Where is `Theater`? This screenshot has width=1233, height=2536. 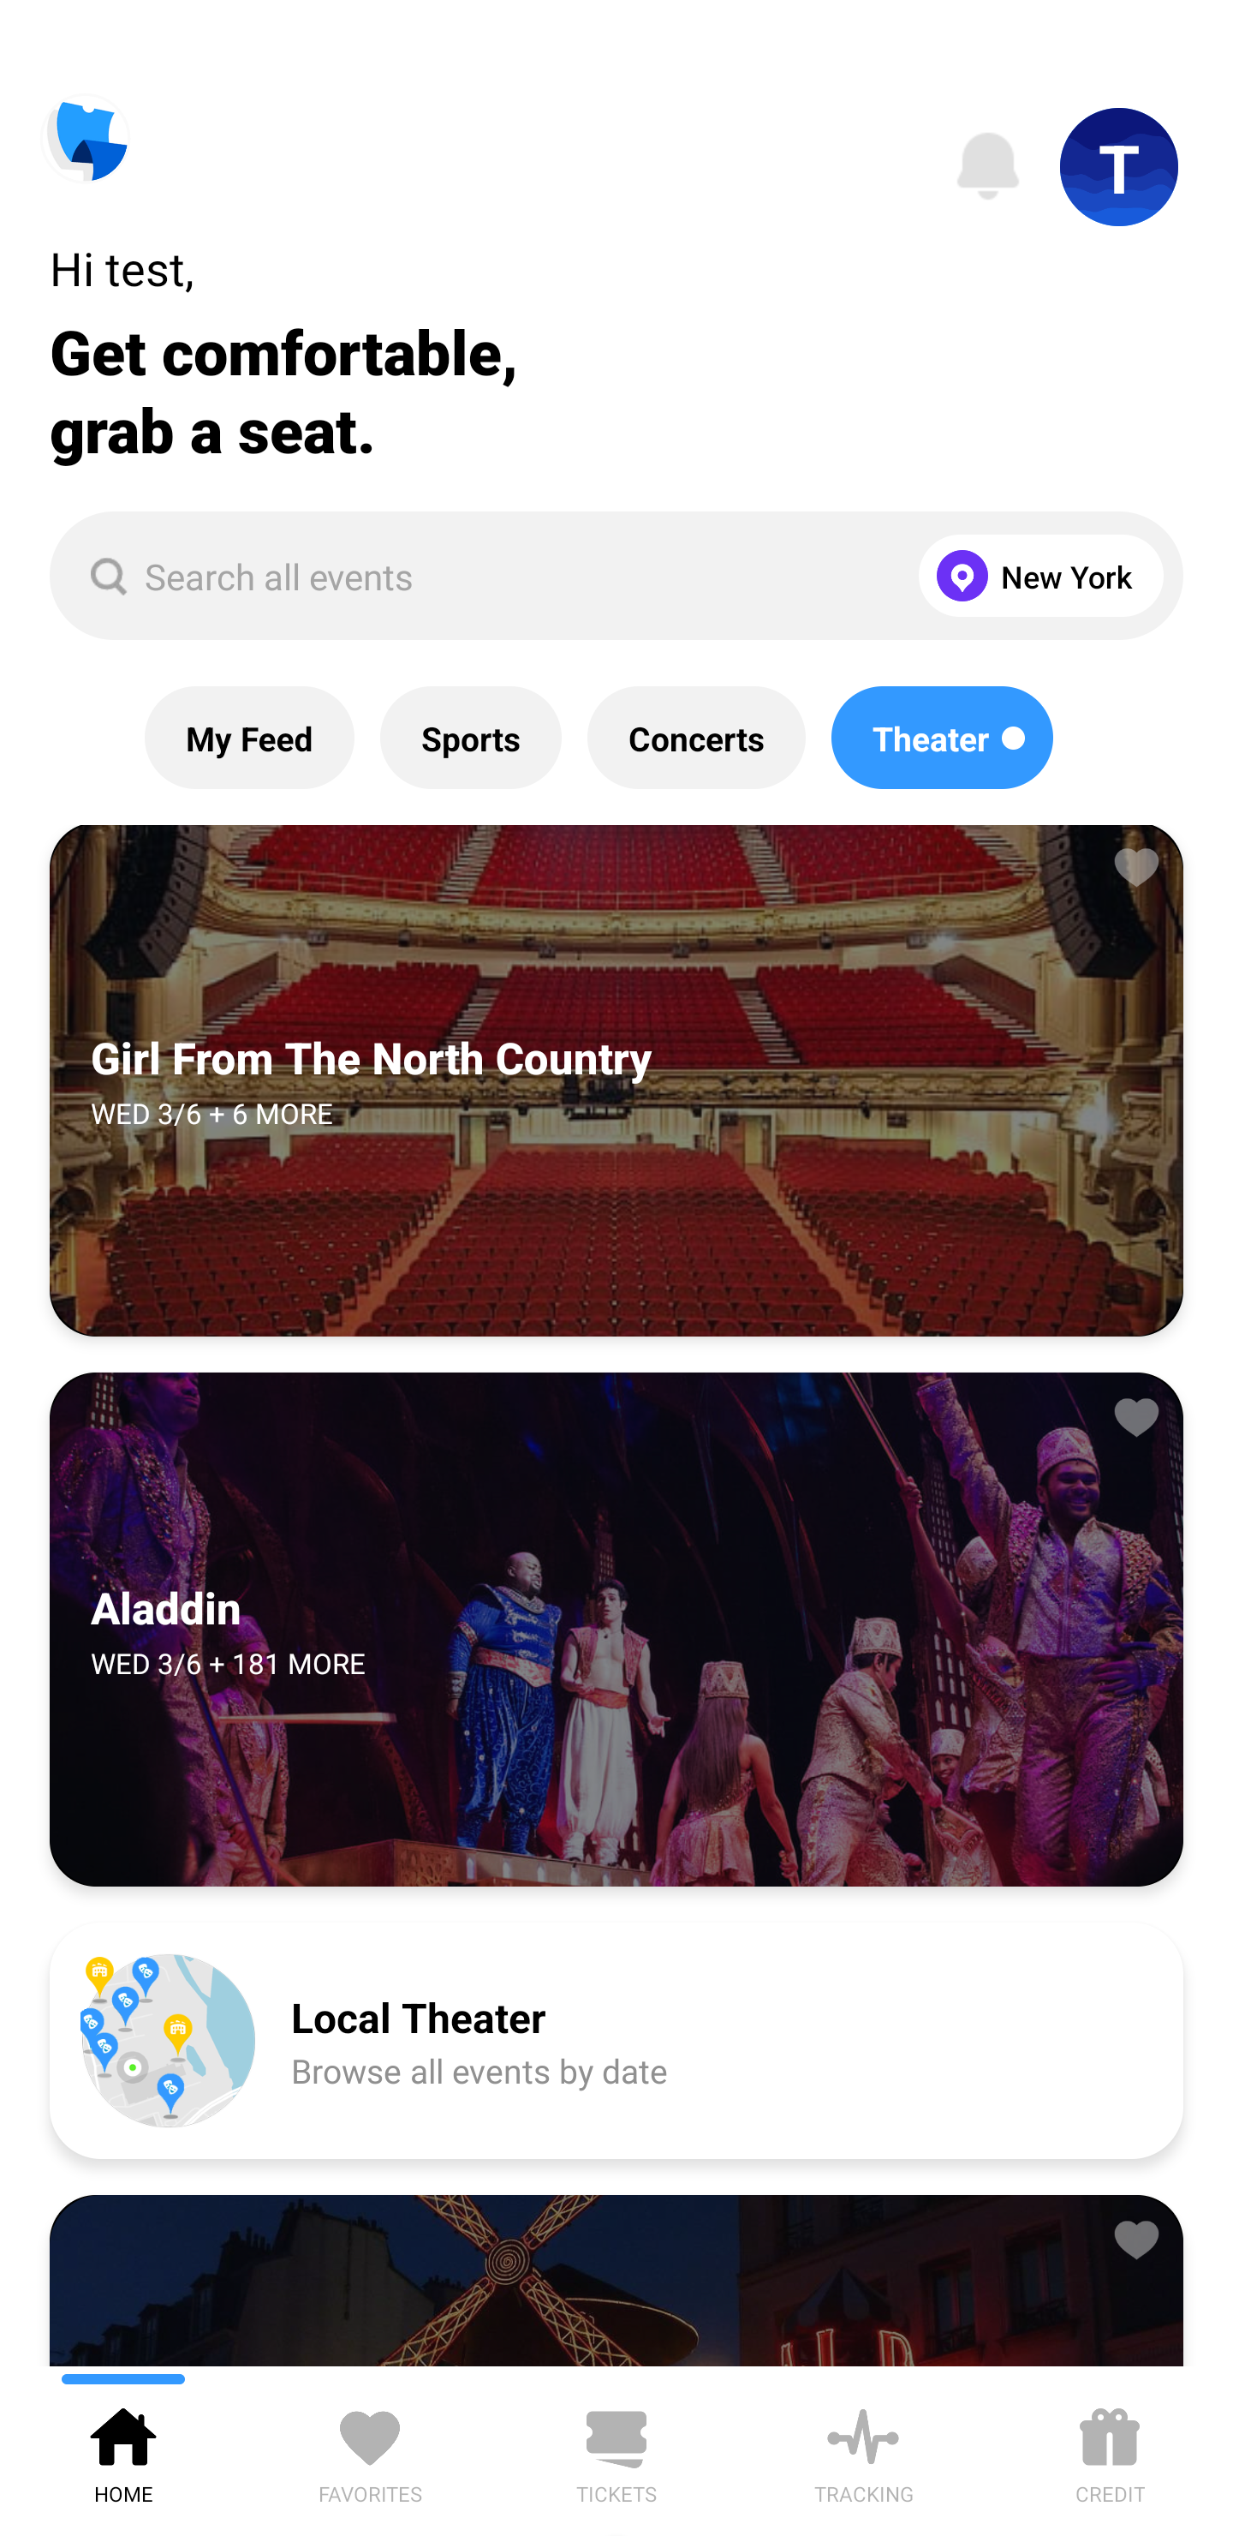
Theater is located at coordinates (942, 738).